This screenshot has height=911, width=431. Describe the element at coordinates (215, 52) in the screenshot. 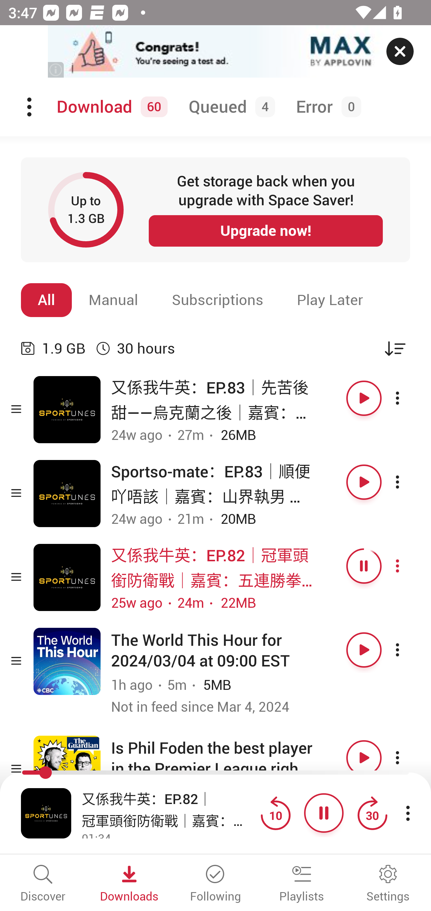

I see `app-monetization` at that location.